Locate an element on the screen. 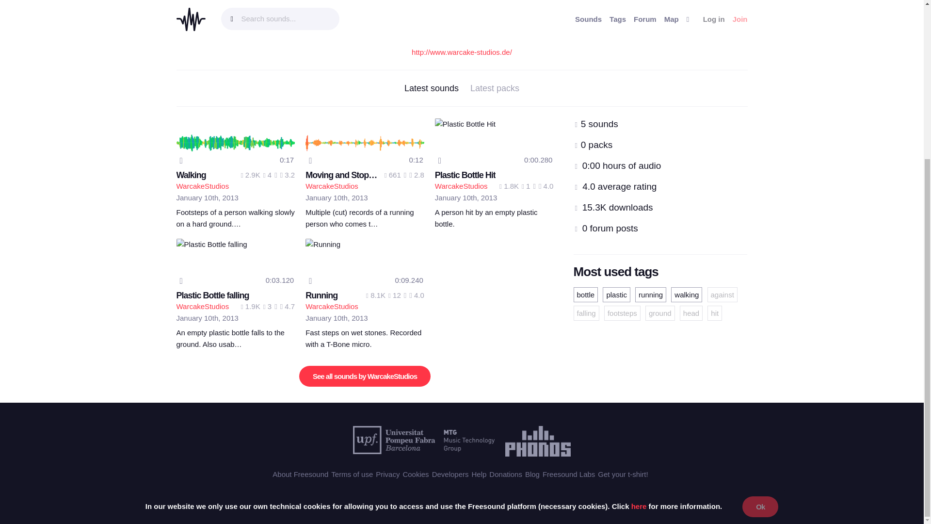 This screenshot has width=931, height=524. Username: WarcakeStudios is located at coordinates (203, 186).